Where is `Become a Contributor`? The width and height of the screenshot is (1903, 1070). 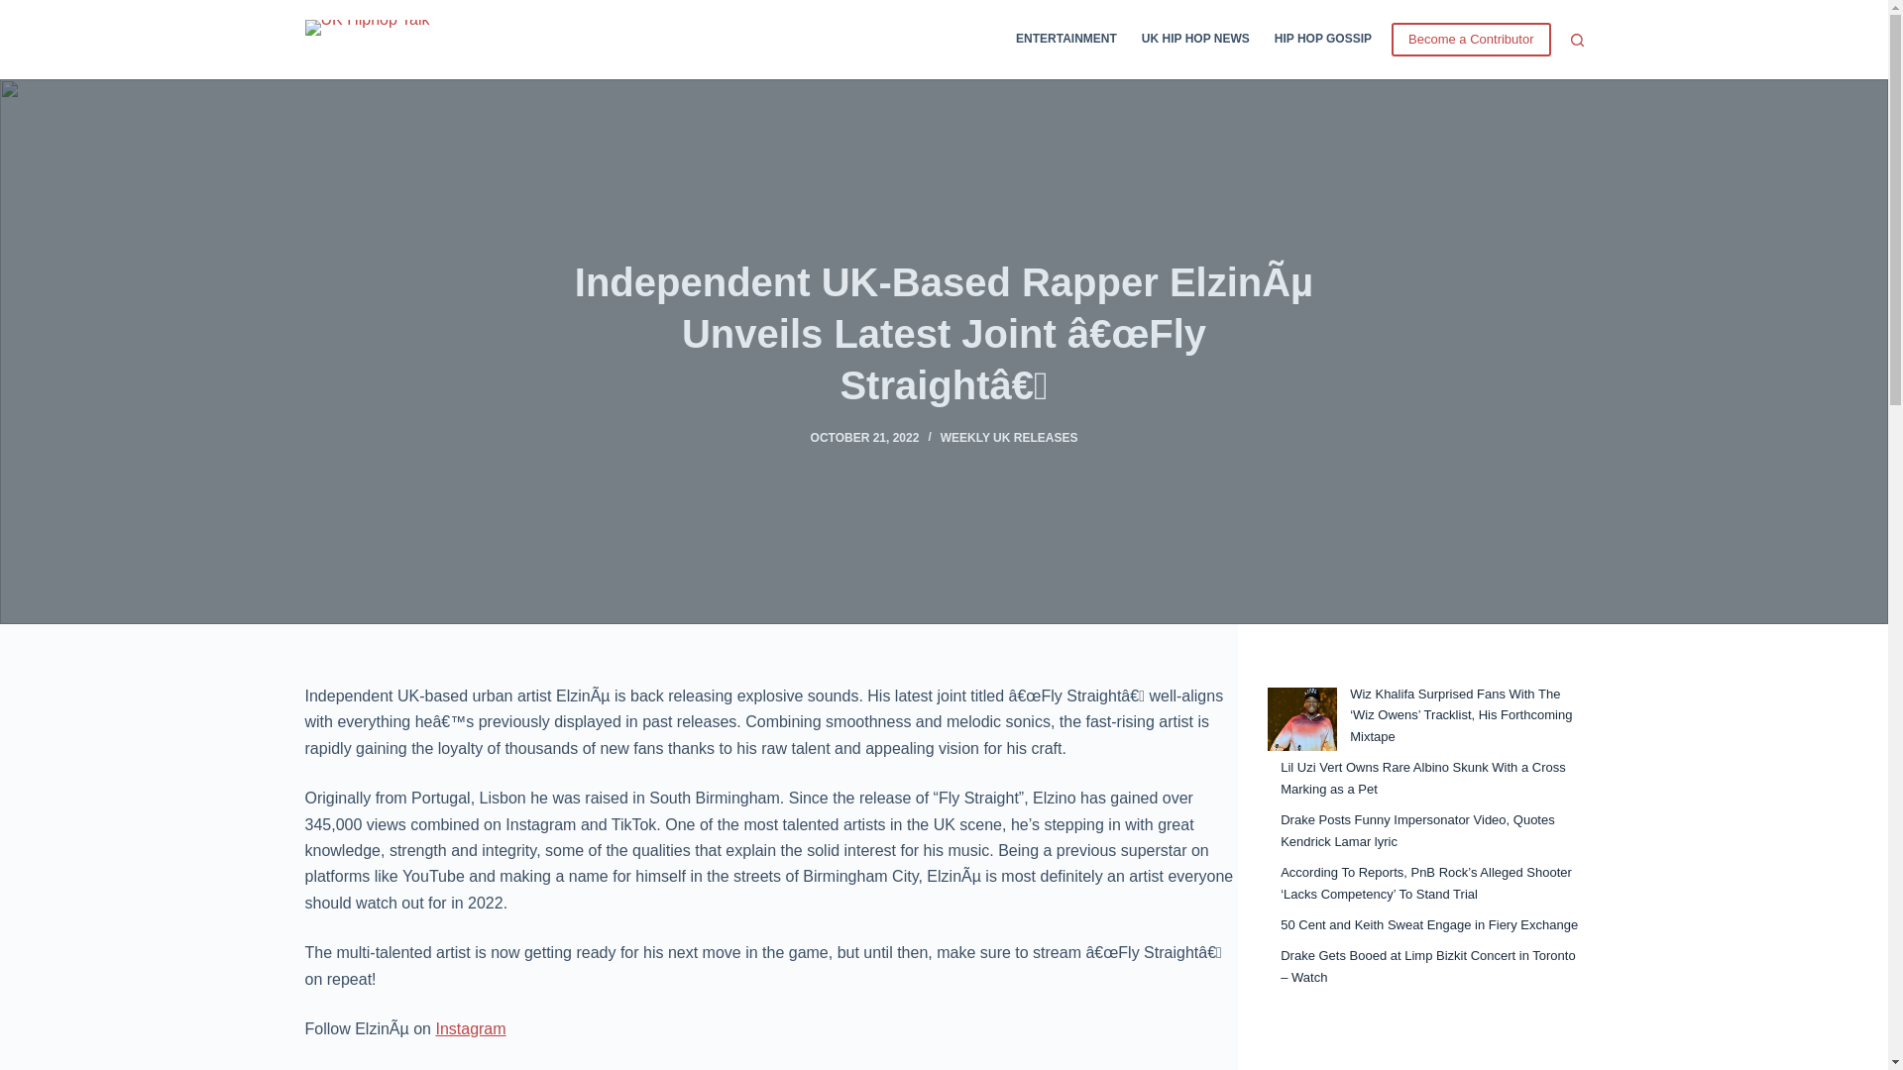
Become a Contributor is located at coordinates (1471, 40).